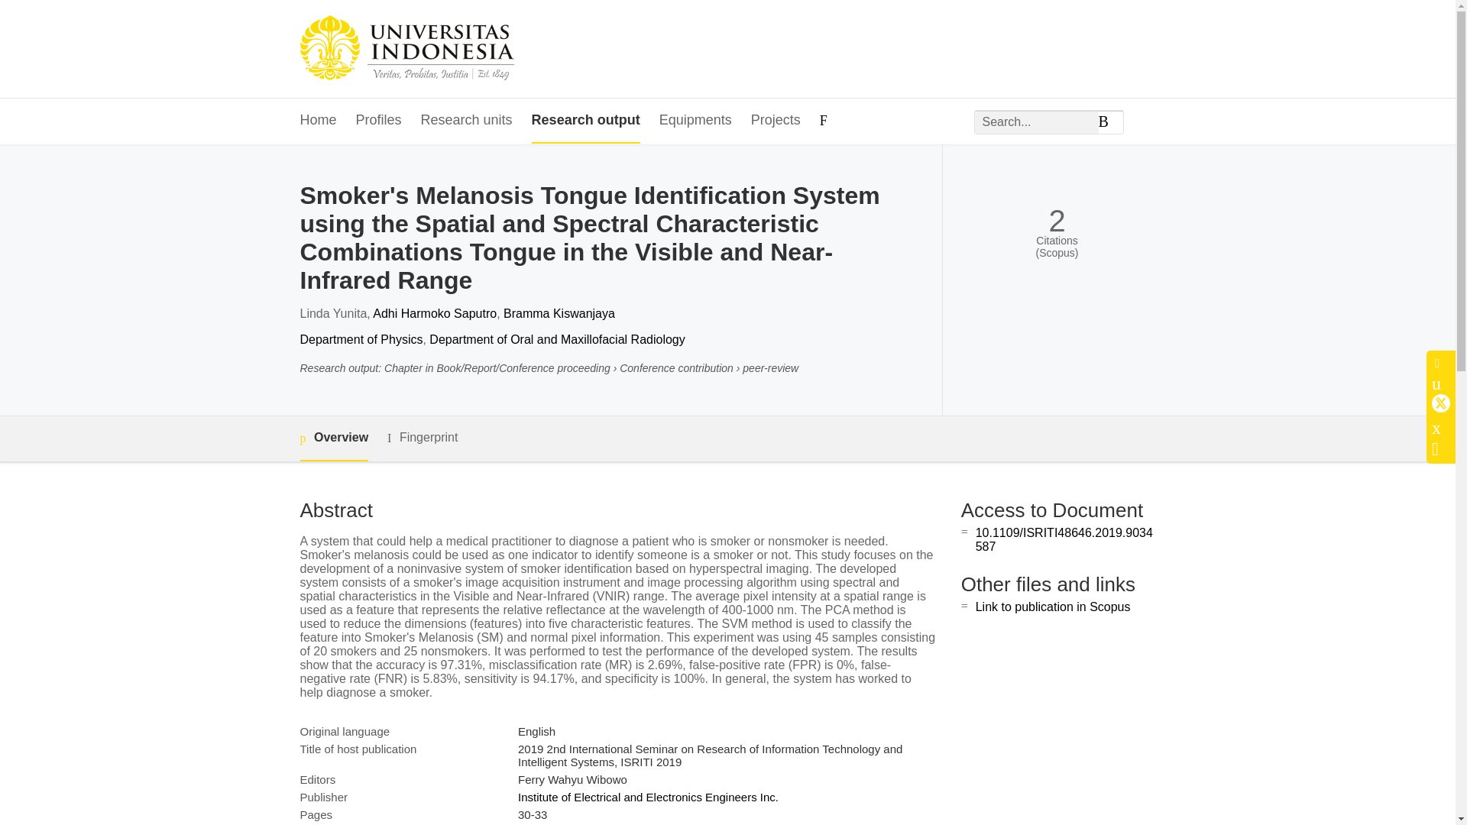 The width and height of the screenshot is (1467, 825). I want to click on Institute of Electrical and Electronics Engineers Inc., so click(648, 796).